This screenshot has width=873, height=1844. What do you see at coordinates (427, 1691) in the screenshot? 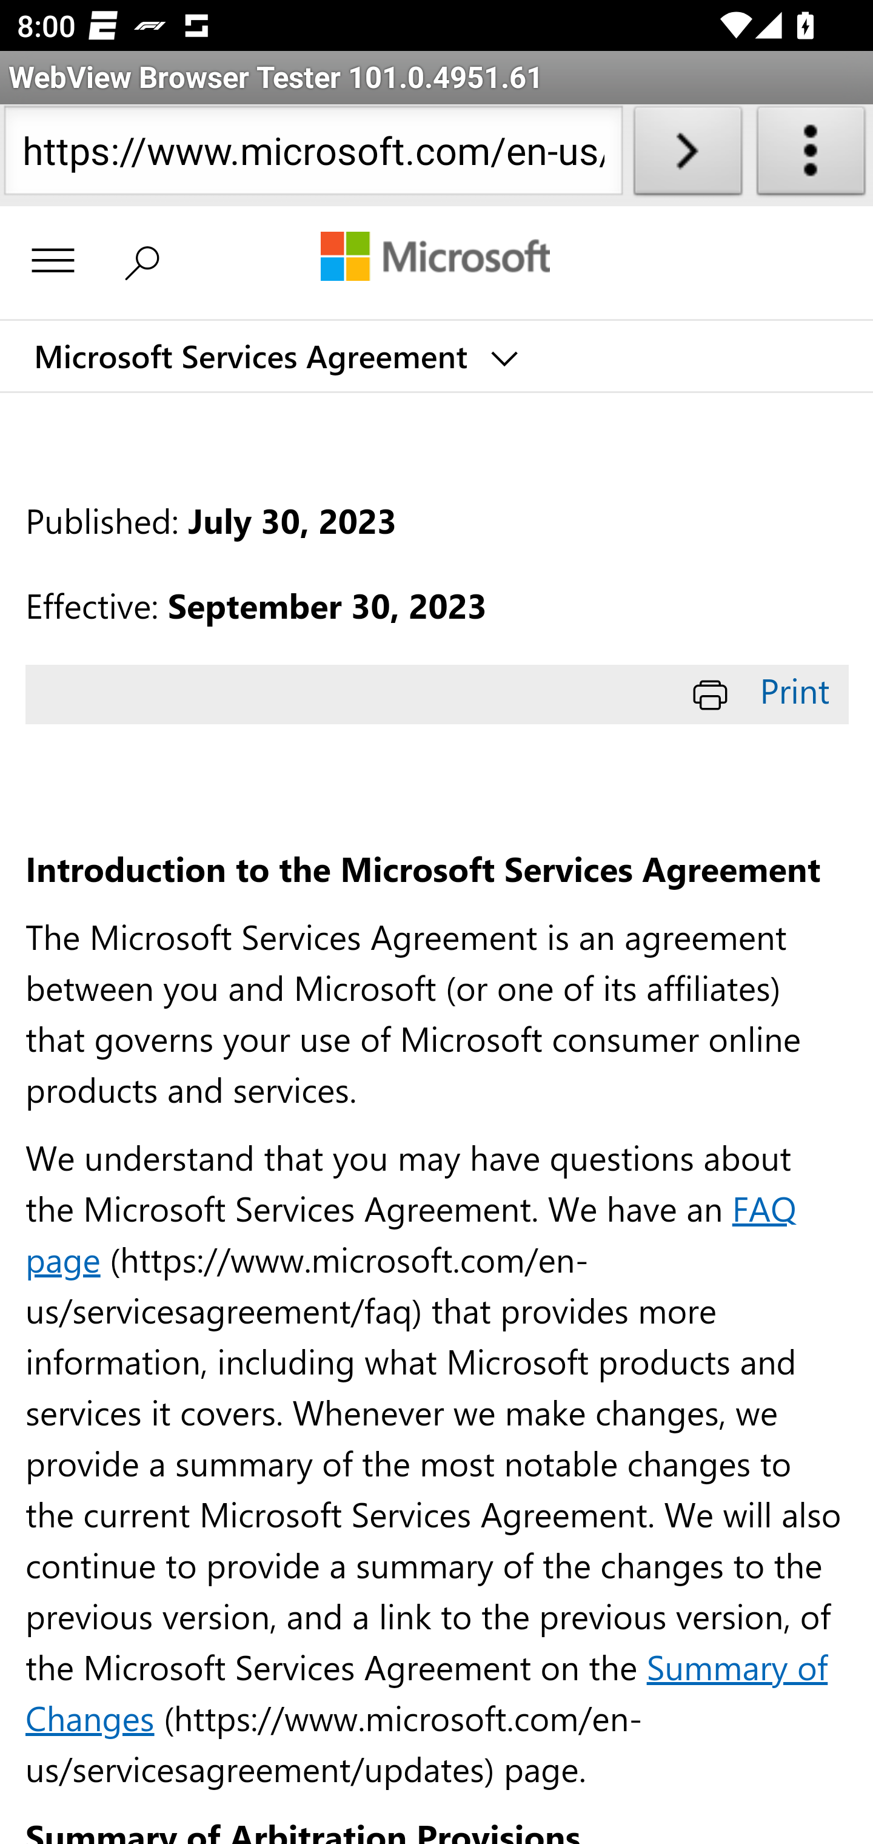
I see `Summary of Changes` at bounding box center [427, 1691].